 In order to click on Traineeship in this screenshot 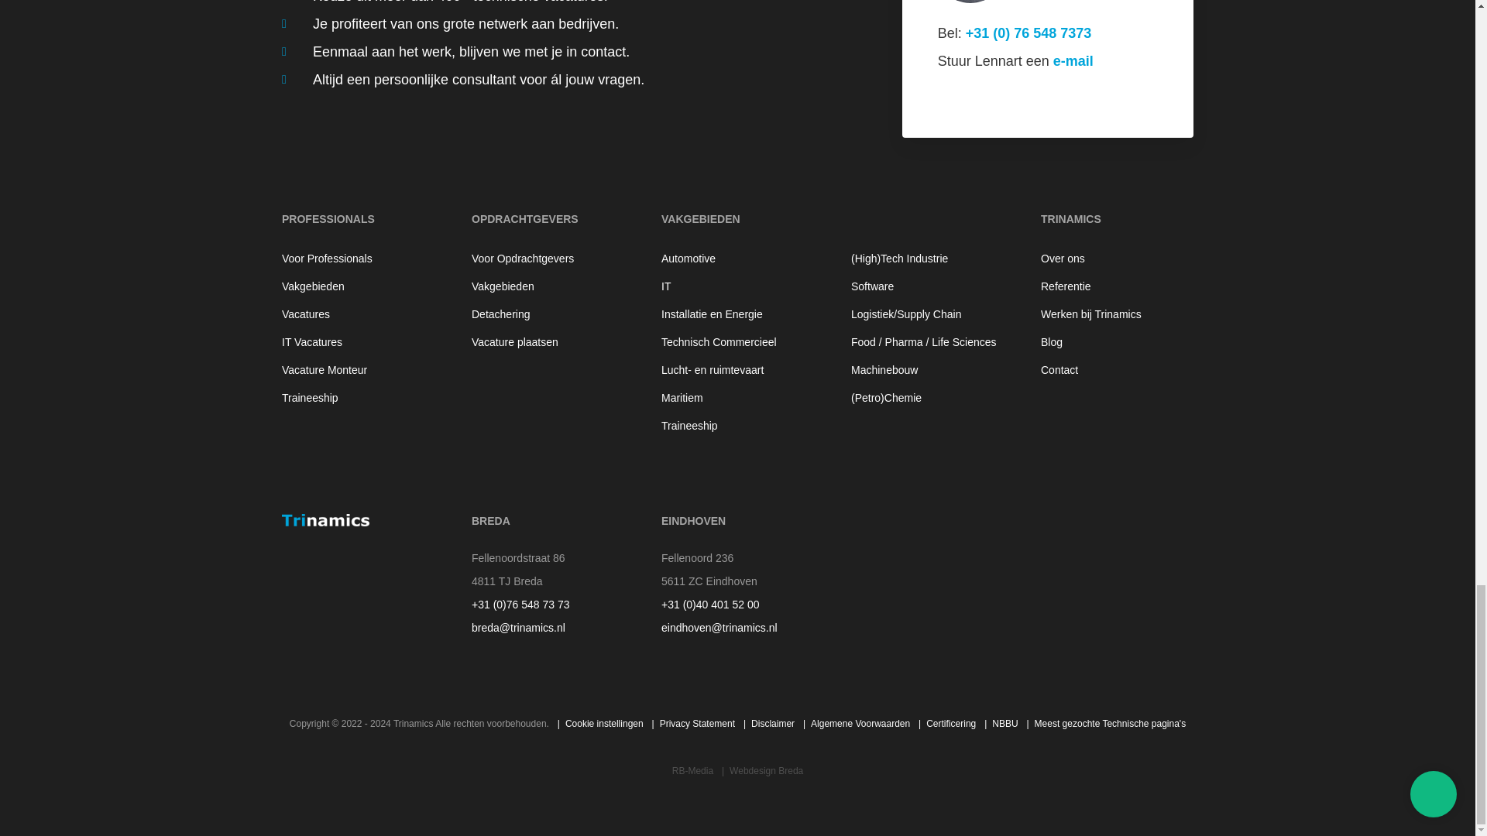, I will do `click(358, 398)`.